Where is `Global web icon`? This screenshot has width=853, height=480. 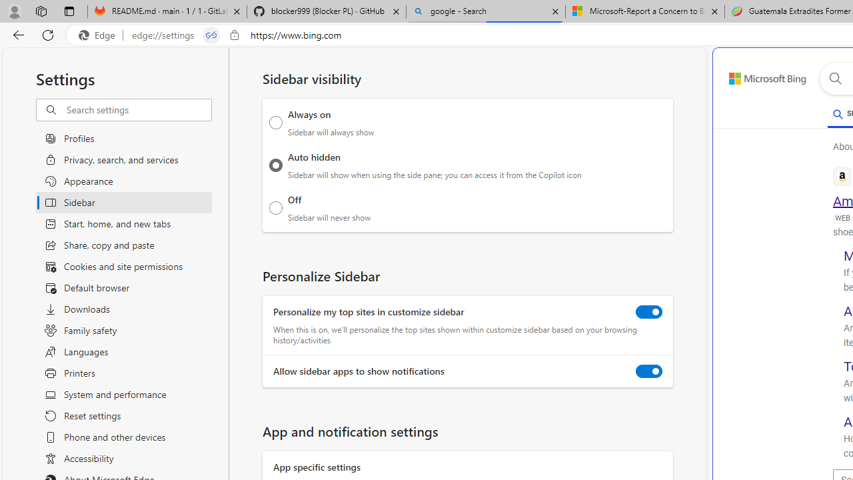
Global web icon is located at coordinates (842, 176).